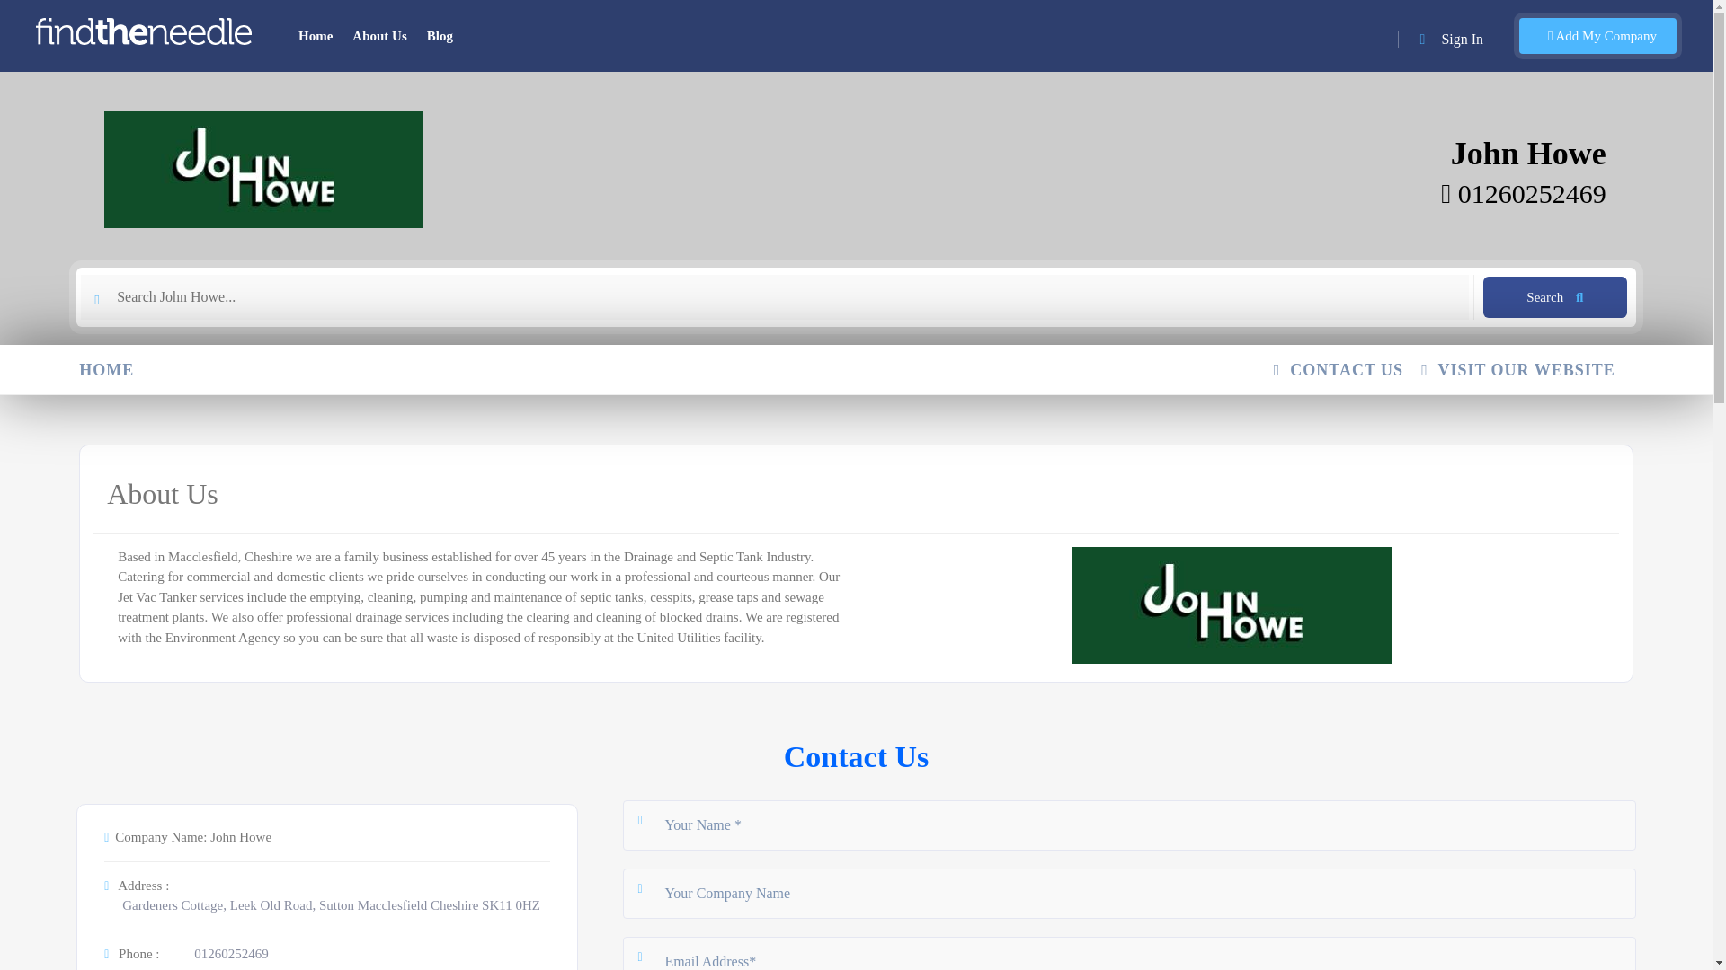 This screenshot has height=970, width=1726. I want to click on Home, so click(316, 36).